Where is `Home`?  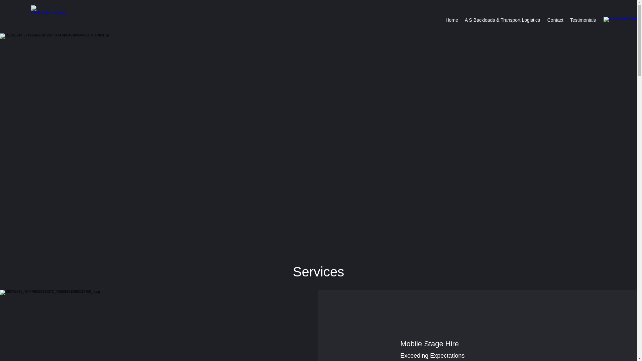
Home is located at coordinates (452, 20).